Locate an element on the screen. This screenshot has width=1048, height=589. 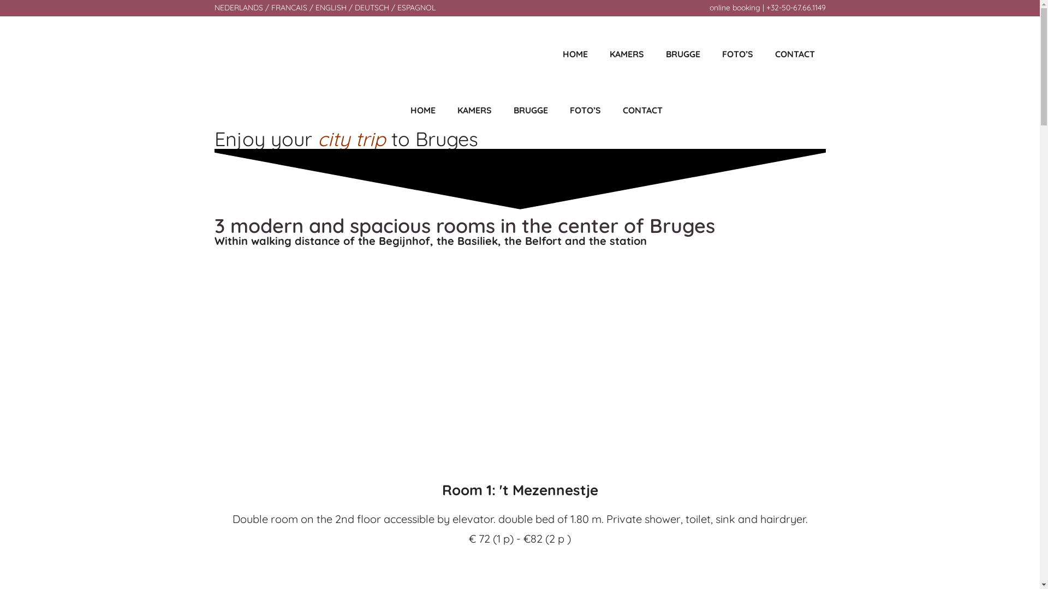
BRUGGE is located at coordinates (531, 110).